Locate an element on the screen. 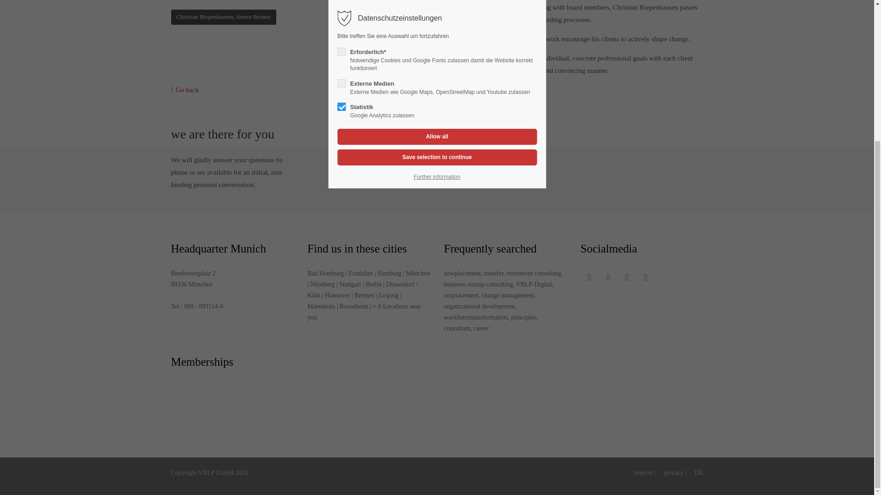 This screenshot has width=881, height=495. Hamburg is located at coordinates (389, 273).